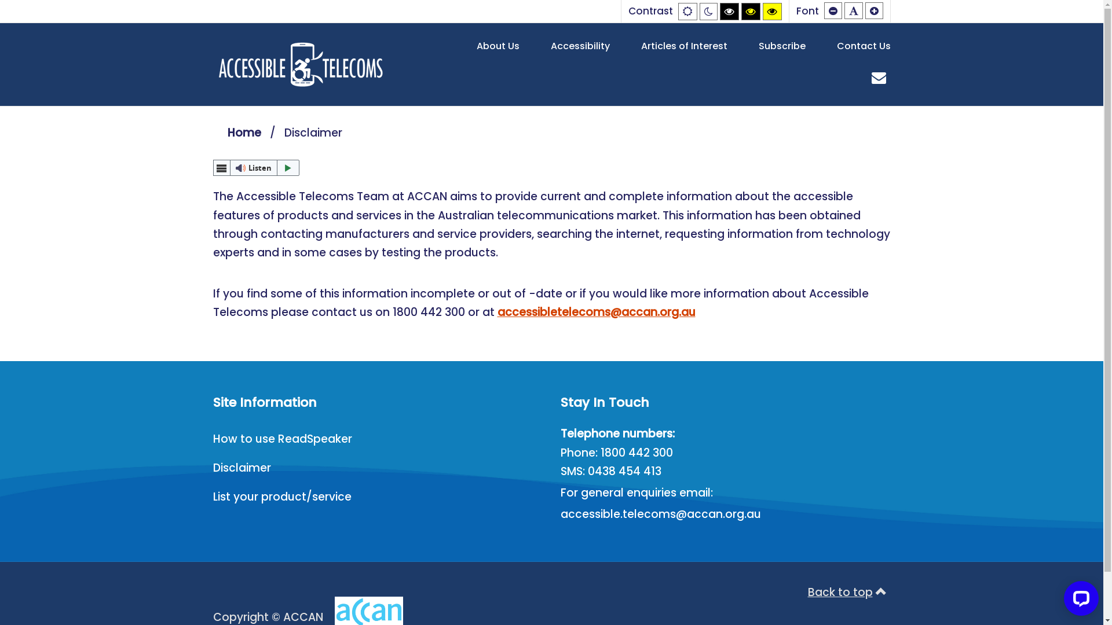 The image size is (1112, 625). Describe the element at coordinates (833, 10) in the screenshot. I see `Smaller font` at that location.